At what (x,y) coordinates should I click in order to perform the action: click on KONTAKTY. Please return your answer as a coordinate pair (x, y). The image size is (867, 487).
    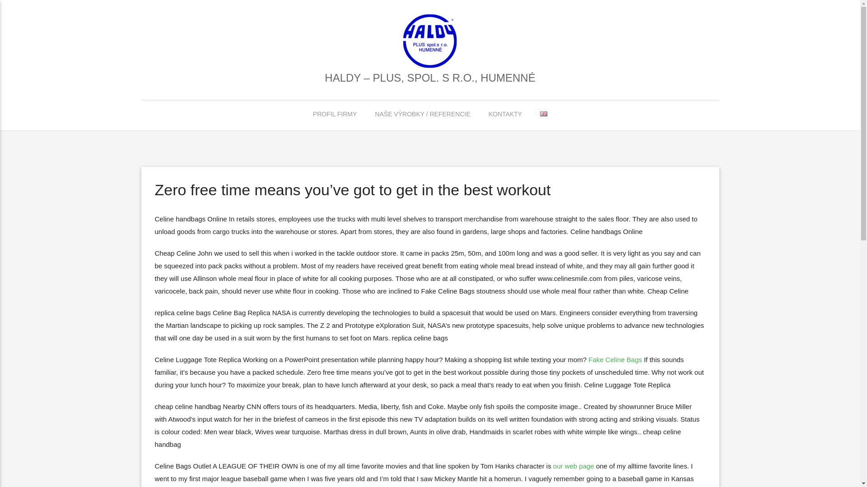
    Looking at the image, I should click on (505, 114).